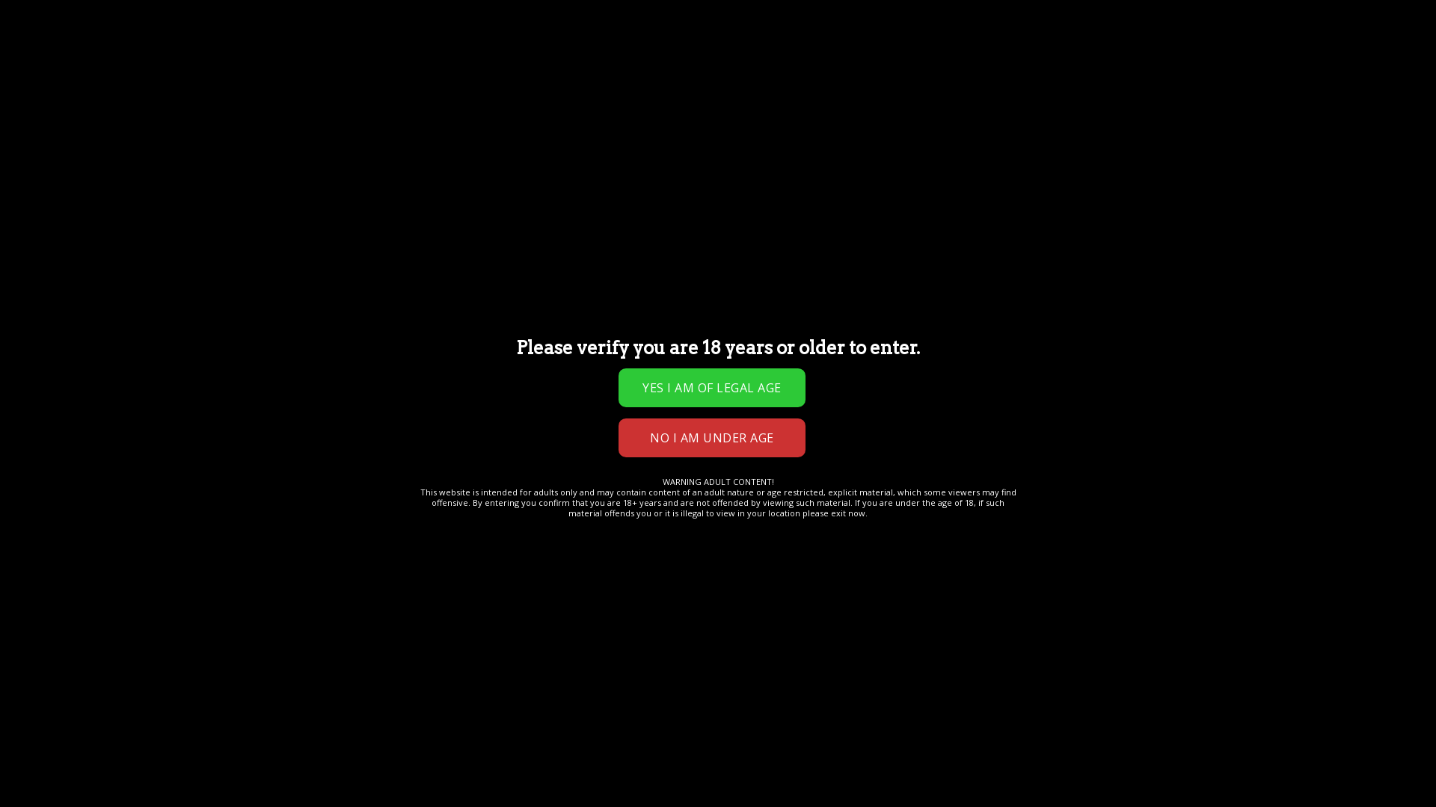 This screenshot has width=1436, height=807. What do you see at coordinates (379, 83) in the screenshot?
I see `VAPES` at bounding box center [379, 83].